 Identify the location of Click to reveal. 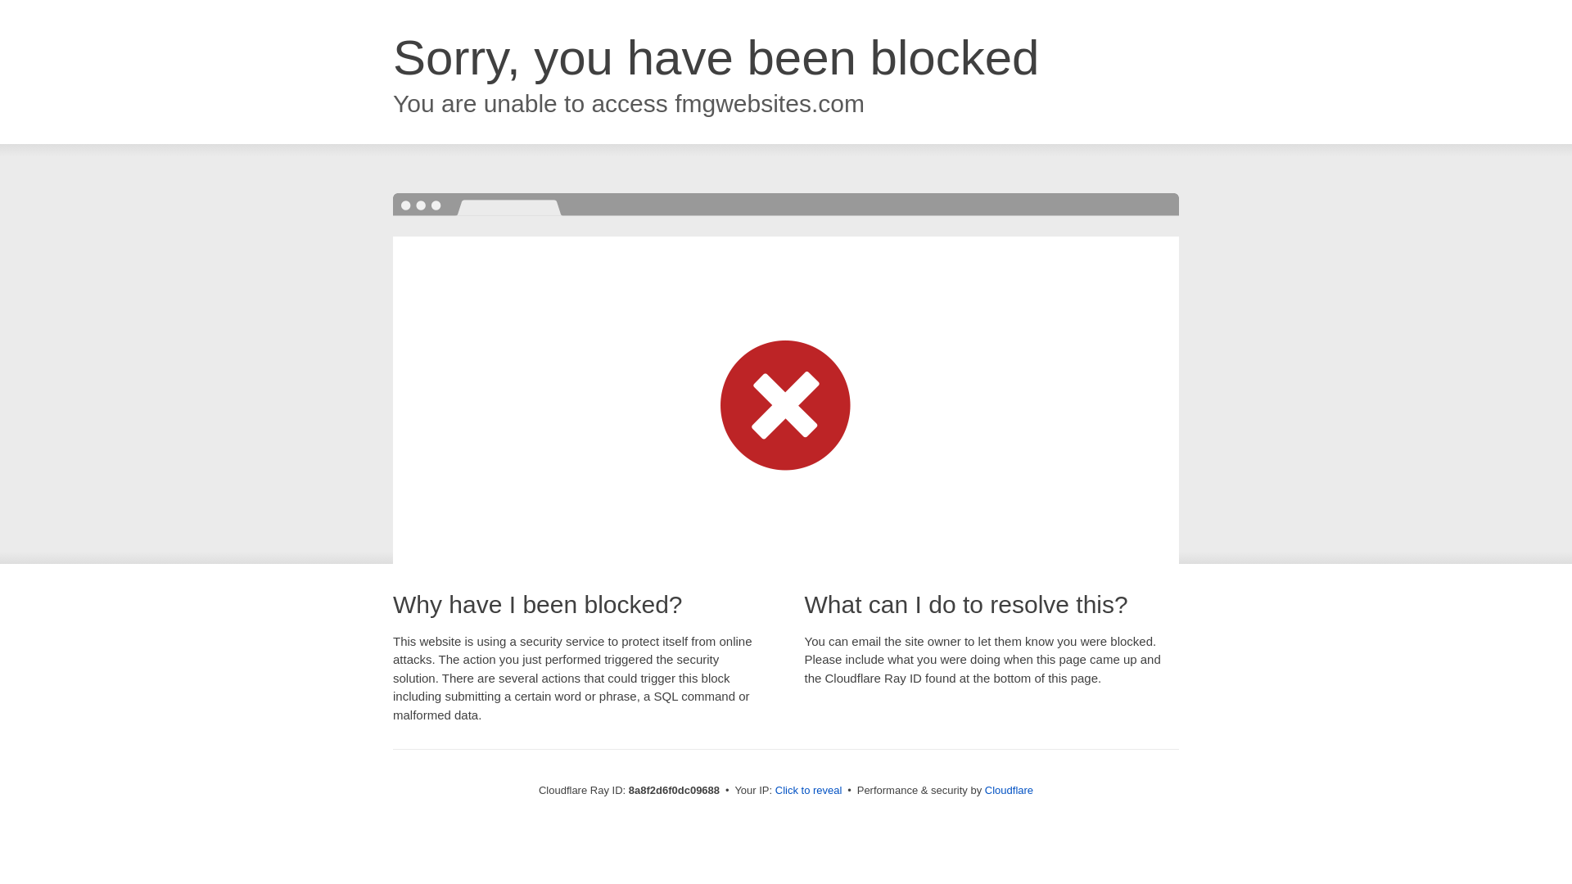
(809, 791).